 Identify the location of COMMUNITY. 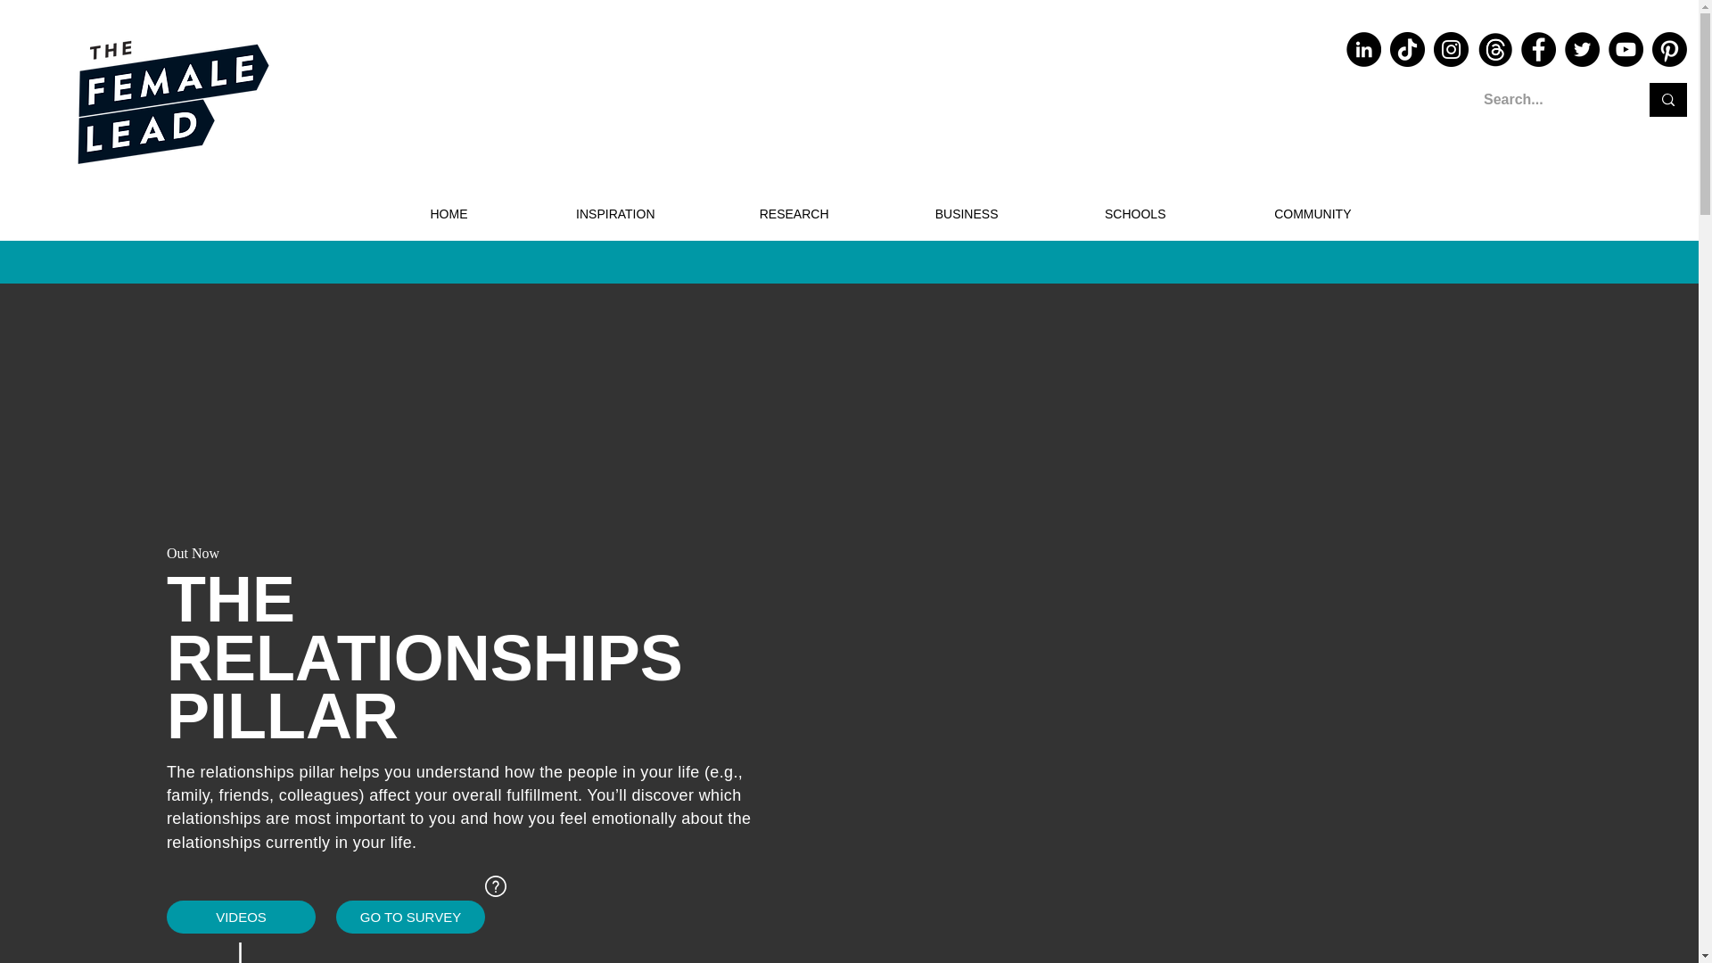
(1272, 214).